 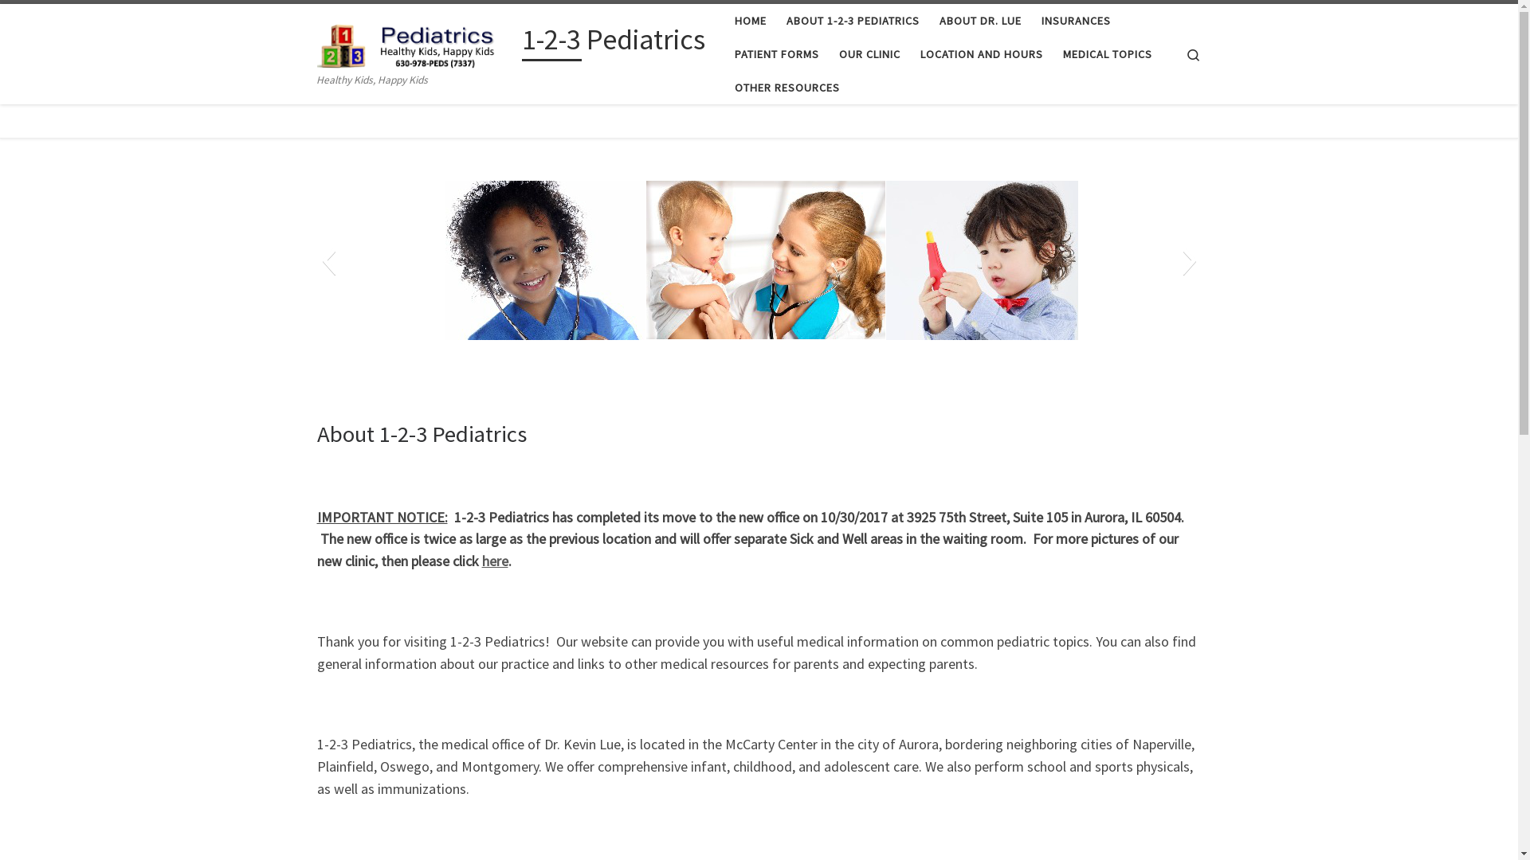 I want to click on INSURANCES, so click(x=1076, y=21).